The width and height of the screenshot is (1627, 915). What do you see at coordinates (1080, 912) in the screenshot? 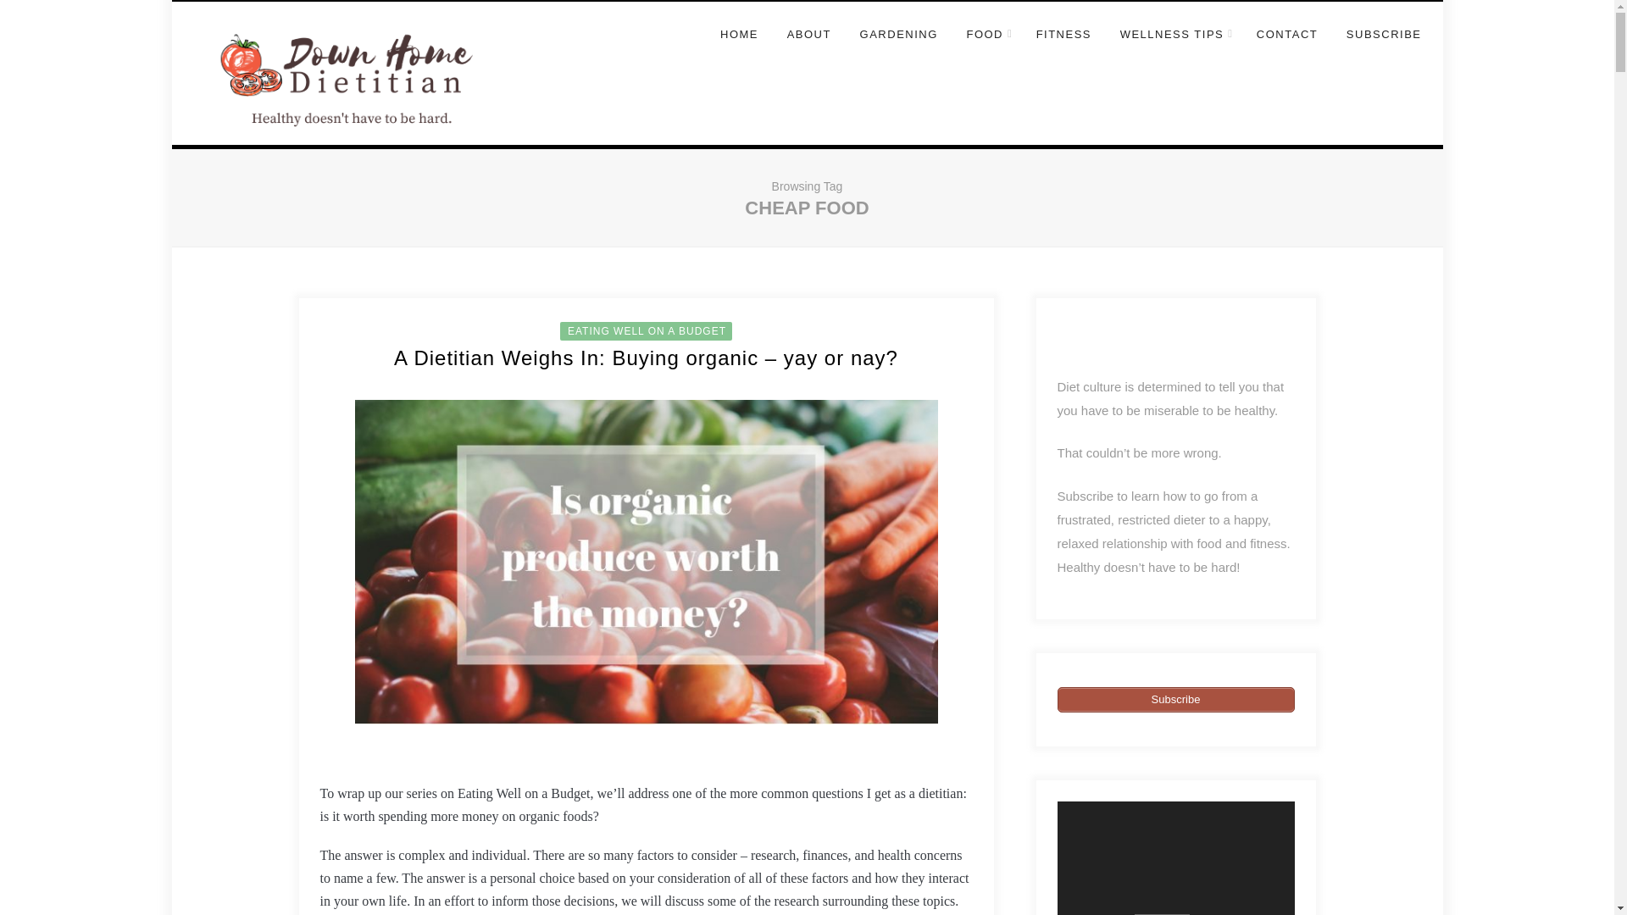
I see `Play` at bounding box center [1080, 912].